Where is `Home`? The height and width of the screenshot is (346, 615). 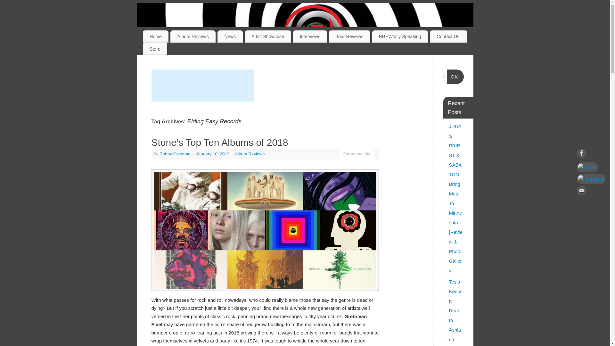 Home is located at coordinates (156, 37).